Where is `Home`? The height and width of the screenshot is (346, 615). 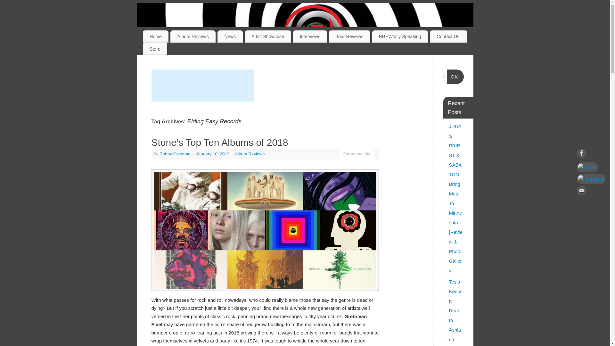 Home is located at coordinates (156, 37).